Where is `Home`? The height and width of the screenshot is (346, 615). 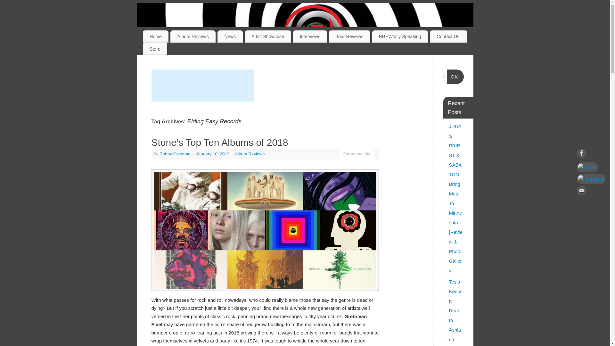 Home is located at coordinates (156, 37).